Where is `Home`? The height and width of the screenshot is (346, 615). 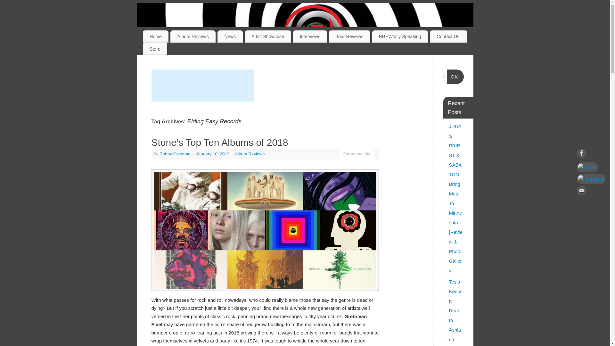 Home is located at coordinates (156, 37).